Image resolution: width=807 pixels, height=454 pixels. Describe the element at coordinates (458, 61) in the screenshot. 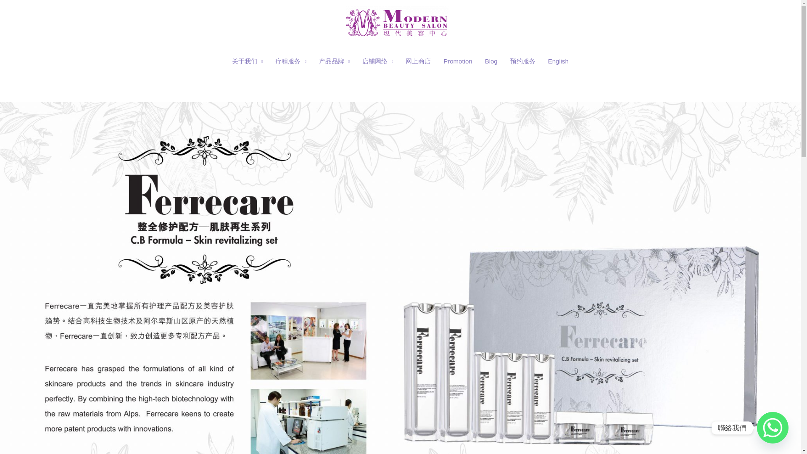

I see `Promotion` at that location.